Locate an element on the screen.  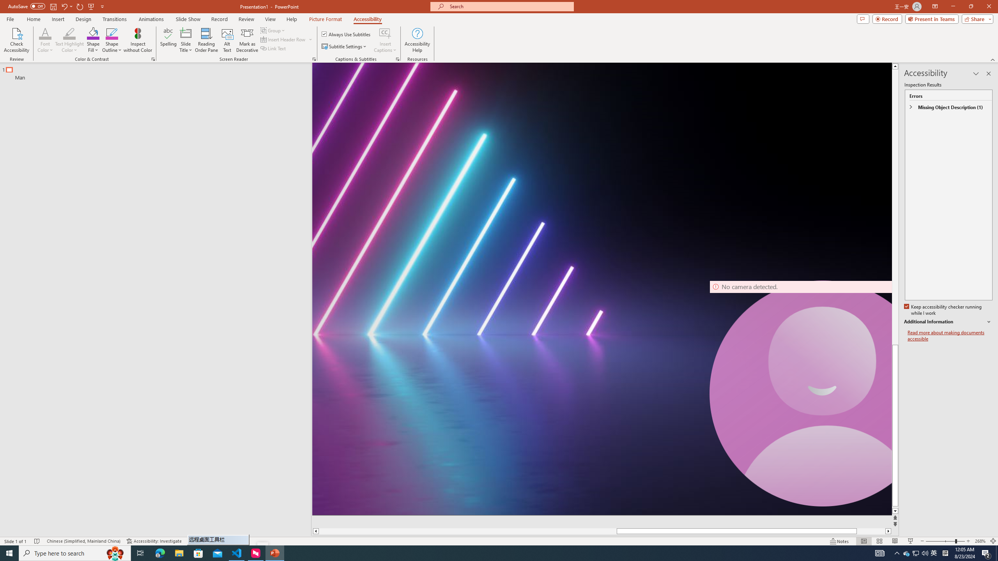
Mark as Decorative is located at coordinates (247, 40).